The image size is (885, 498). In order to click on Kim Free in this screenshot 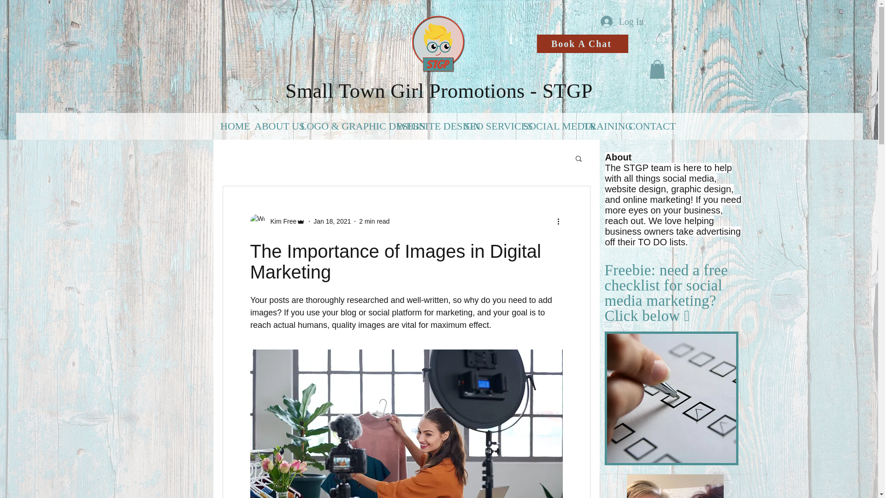, I will do `click(280, 221)`.